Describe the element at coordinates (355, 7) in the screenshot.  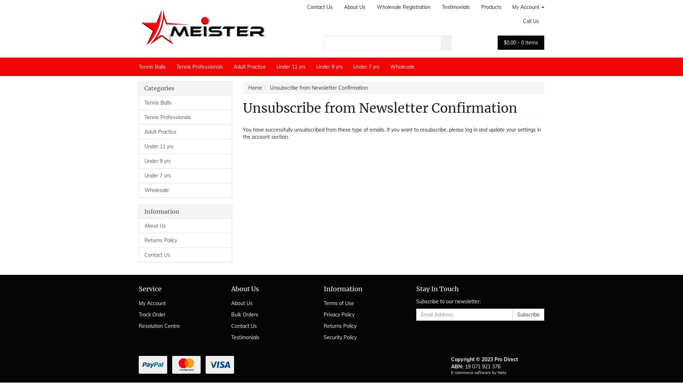
I see `About Us` at that location.